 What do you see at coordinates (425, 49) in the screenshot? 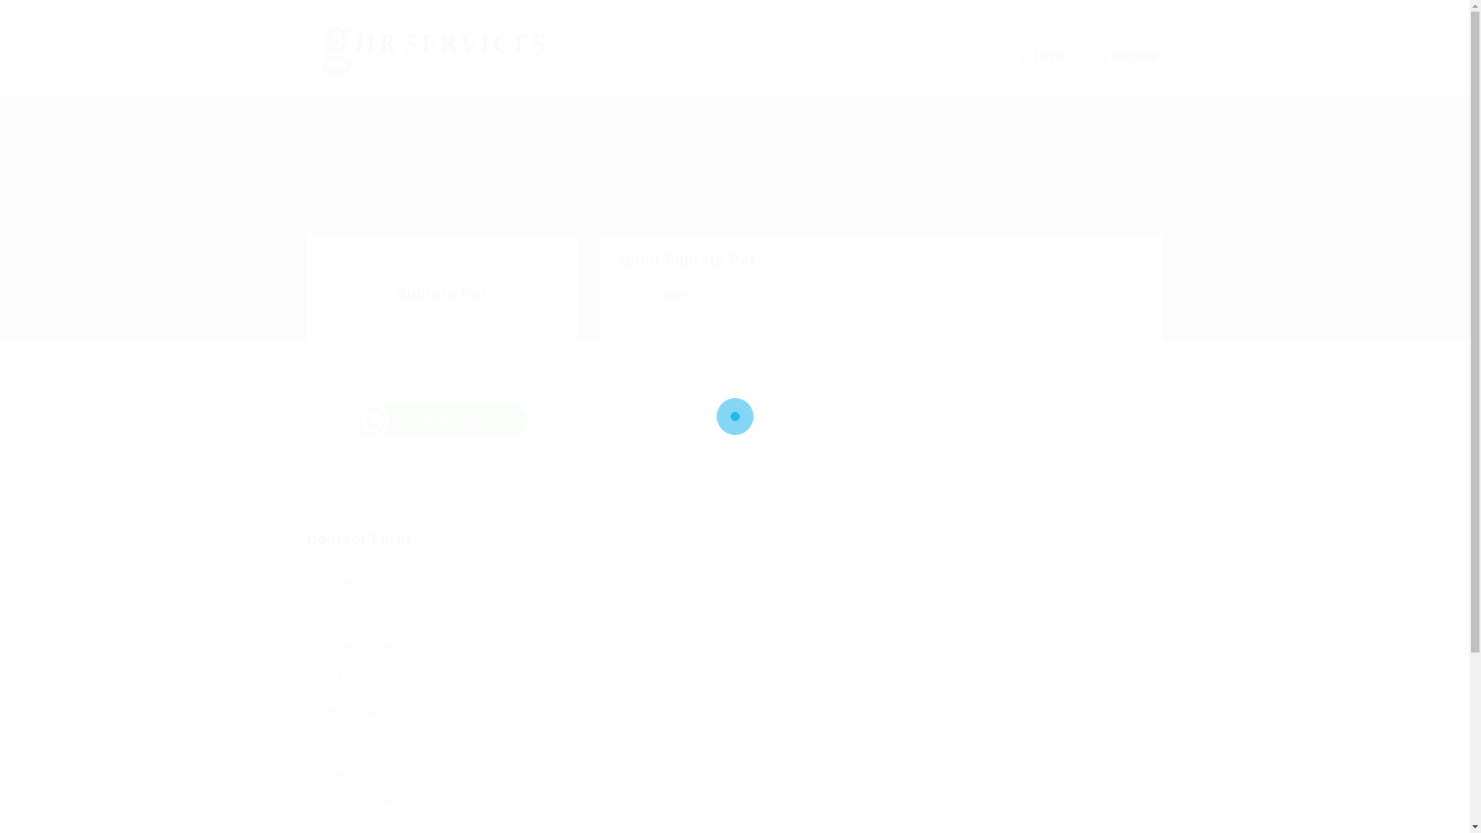
I see `Jobs By 3G HR Services` at bounding box center [425, 49].